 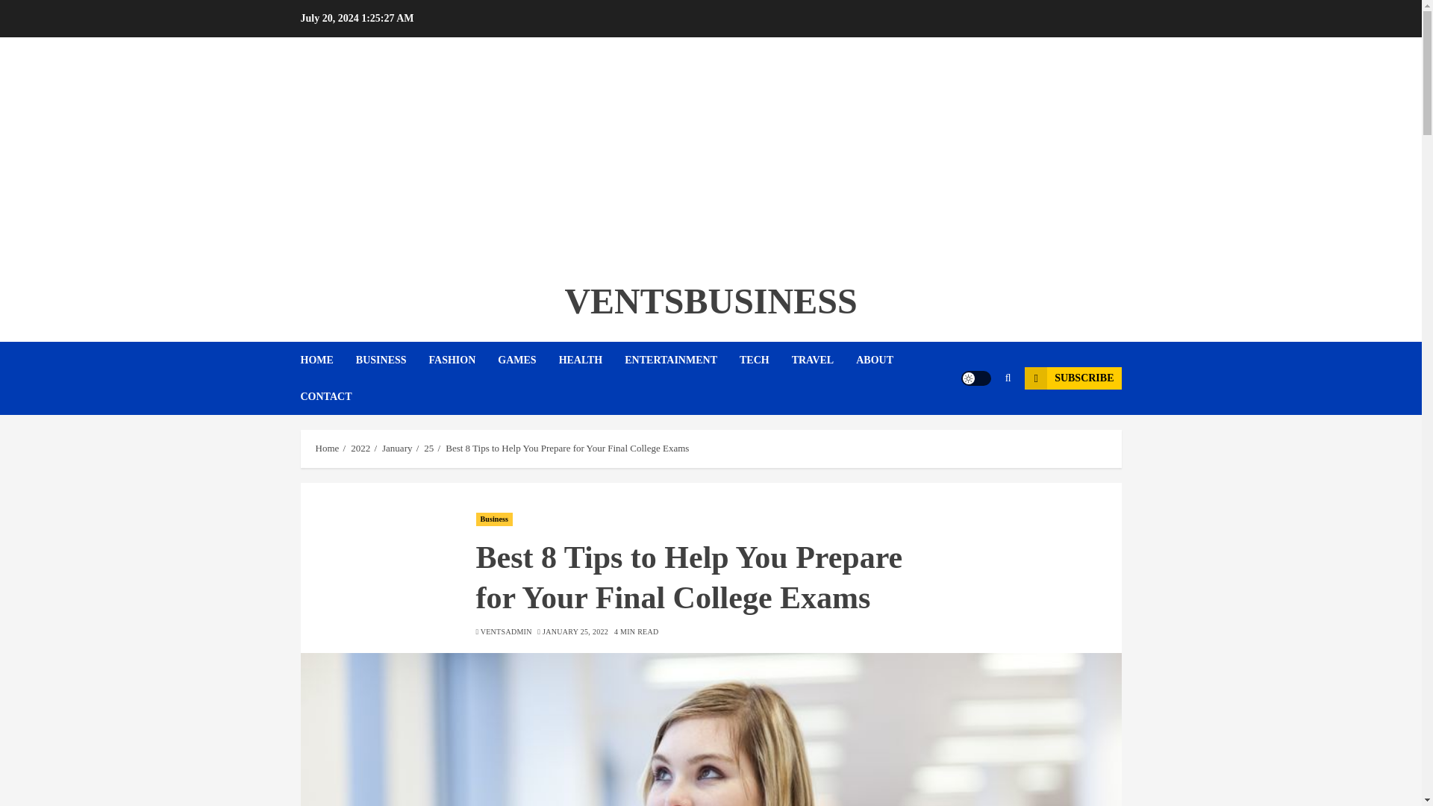 What do you see at coordinates (824, 360) in the screenshot?
I see `TRAVEL` at bounding box center [824, 360].